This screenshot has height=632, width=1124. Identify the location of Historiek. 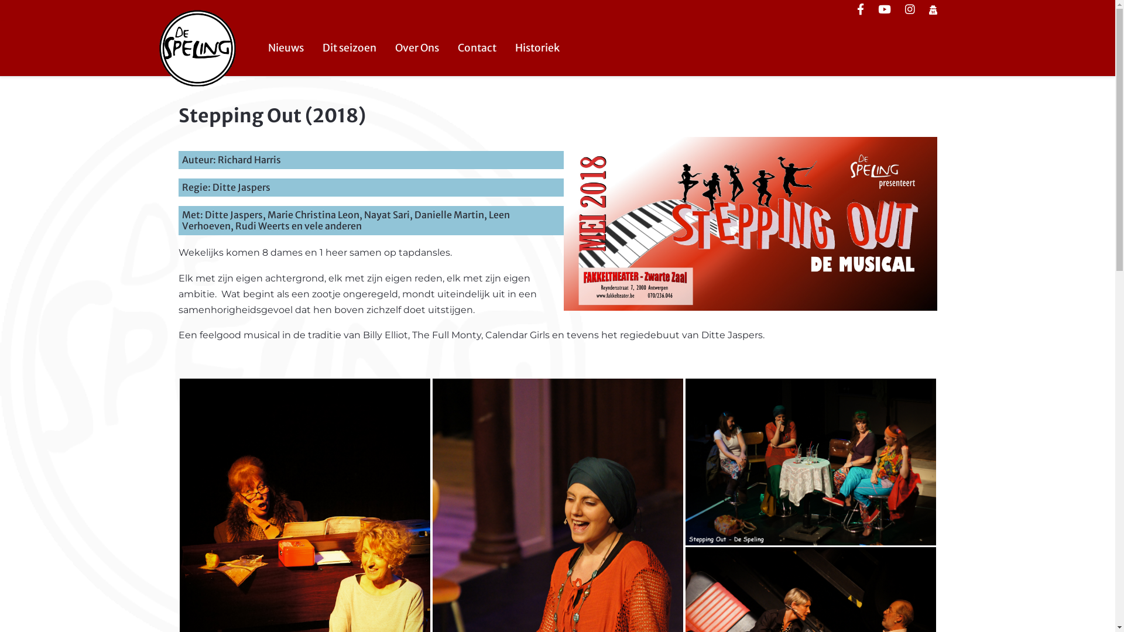
(537, 48).